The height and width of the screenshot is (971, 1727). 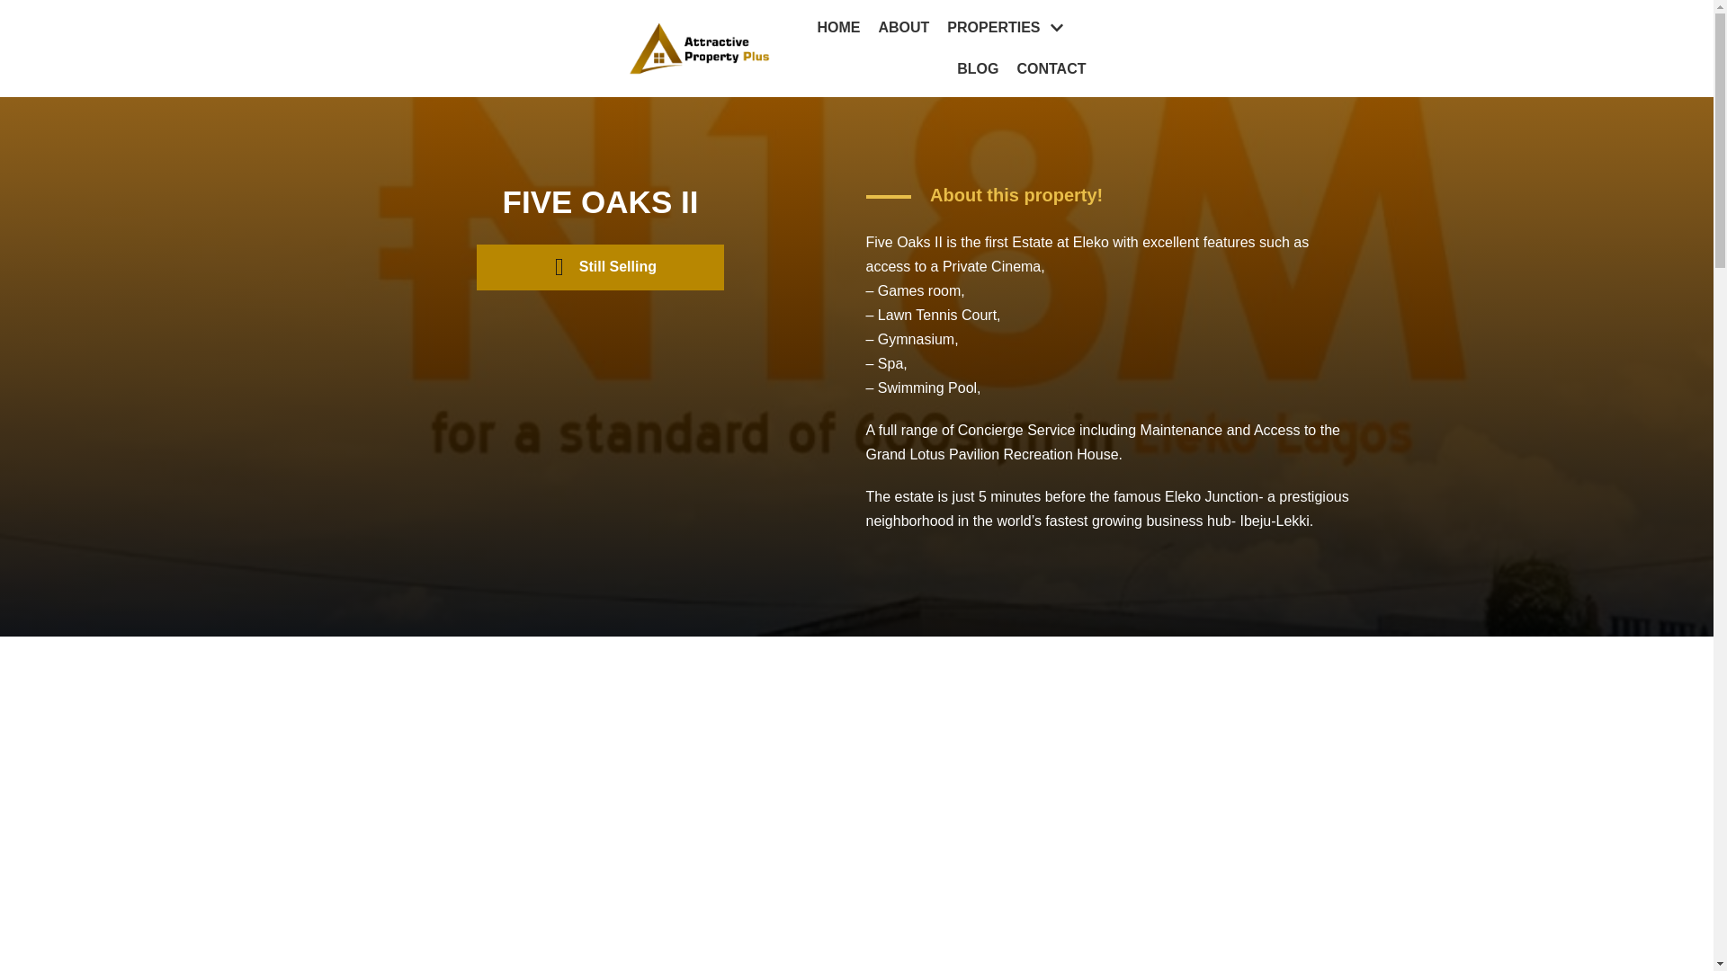 I want to click on Skip to content, so click(x=18, y=9).